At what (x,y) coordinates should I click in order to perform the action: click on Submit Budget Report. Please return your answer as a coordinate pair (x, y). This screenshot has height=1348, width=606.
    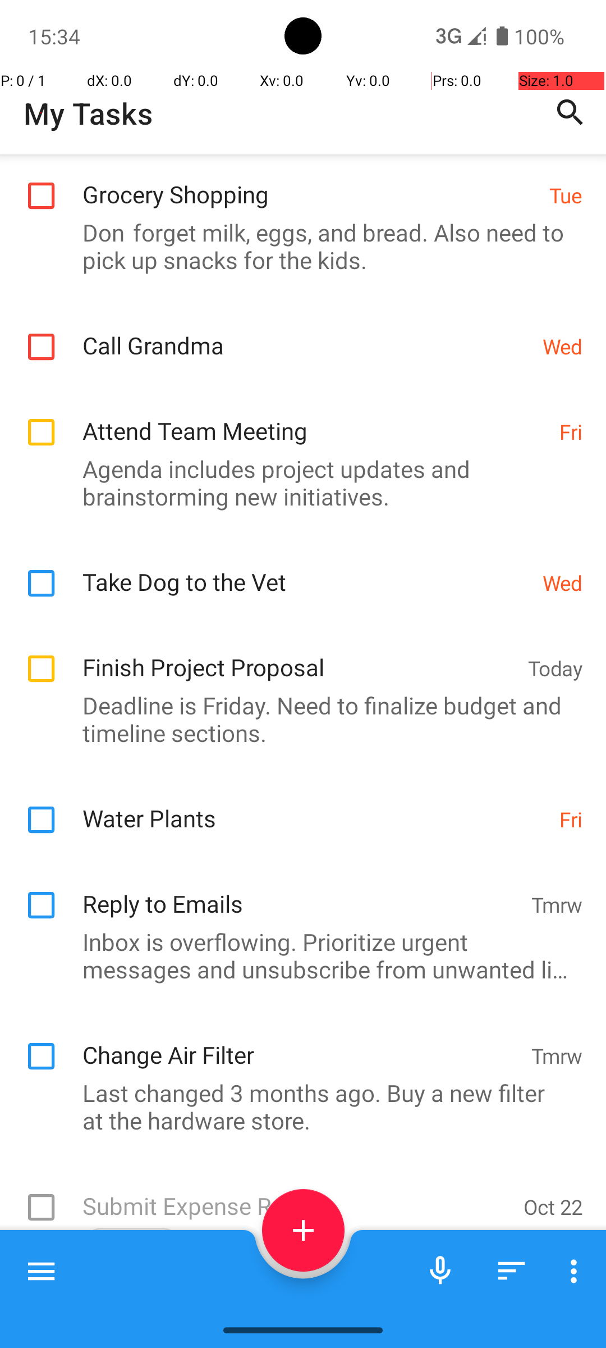
    Looking at the image, I should click on (297, 1301).